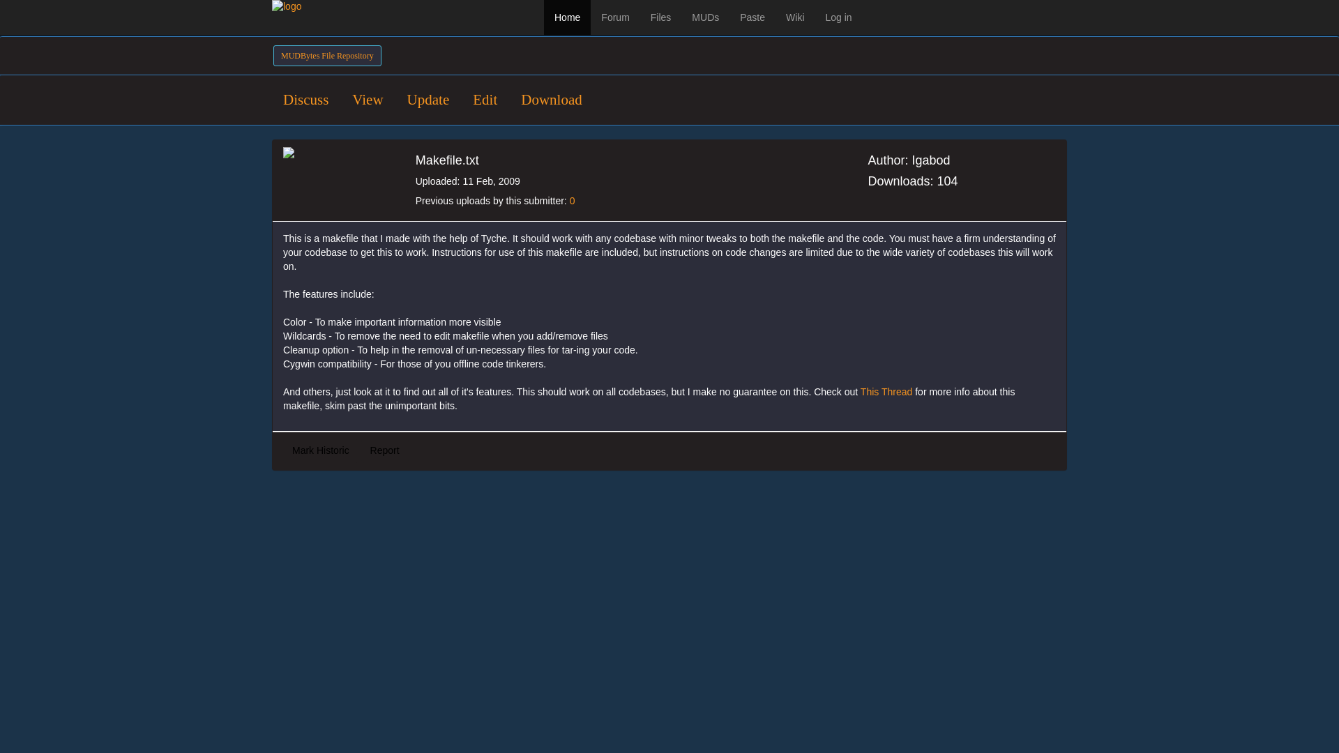  Describe the element at coordinates (367, 100) in the screenshot. I see `View` at that location.